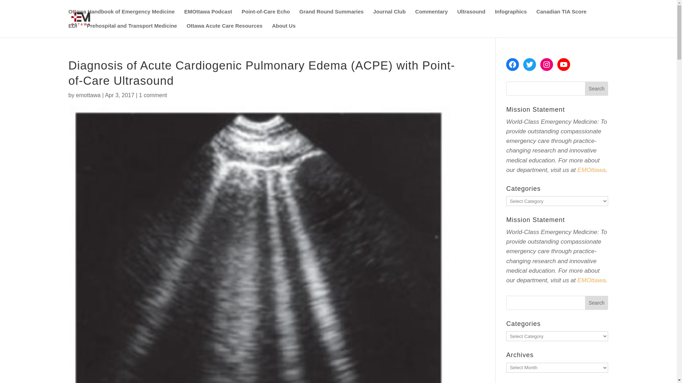 Image resolution: width=682 pixels, height=383 pixels. What do you see at coordinates (266, 16) in the screenshot?
I see `Point-of-Care Echo` at bounding box center [266, 16].